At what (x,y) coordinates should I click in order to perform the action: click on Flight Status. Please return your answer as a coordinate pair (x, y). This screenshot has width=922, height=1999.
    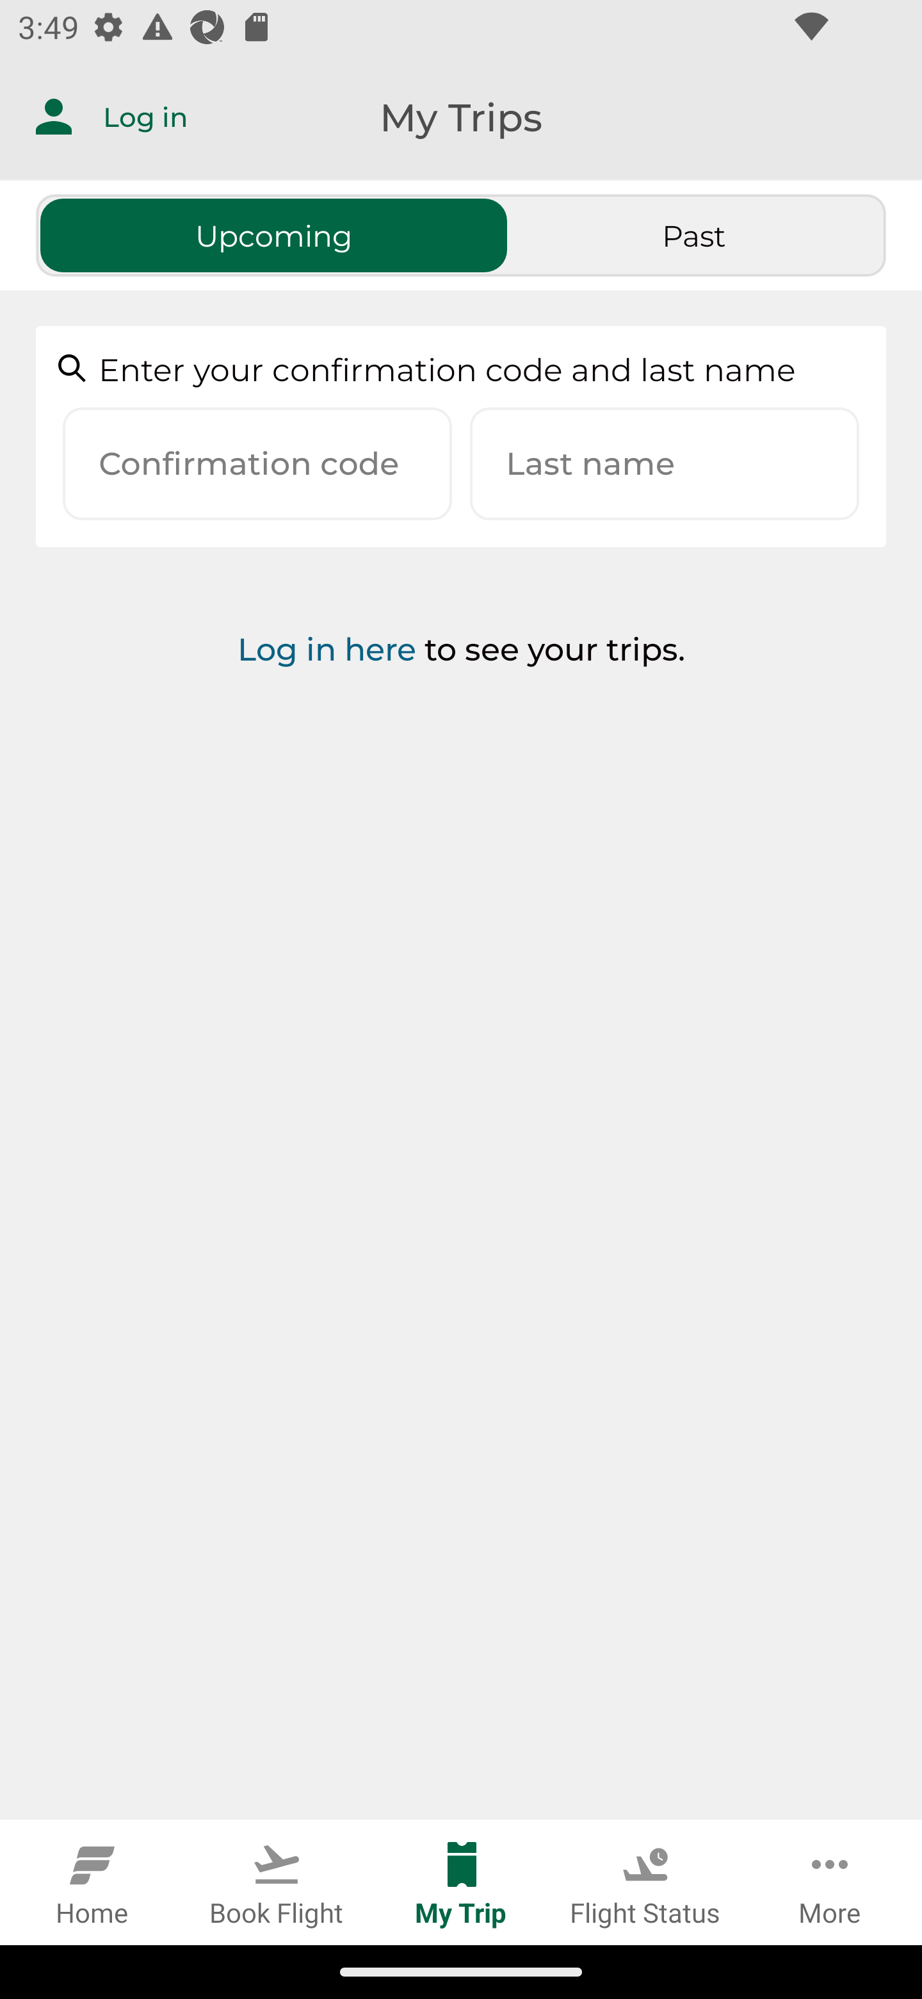
    Looking at the image, I should click on (645, 1882).